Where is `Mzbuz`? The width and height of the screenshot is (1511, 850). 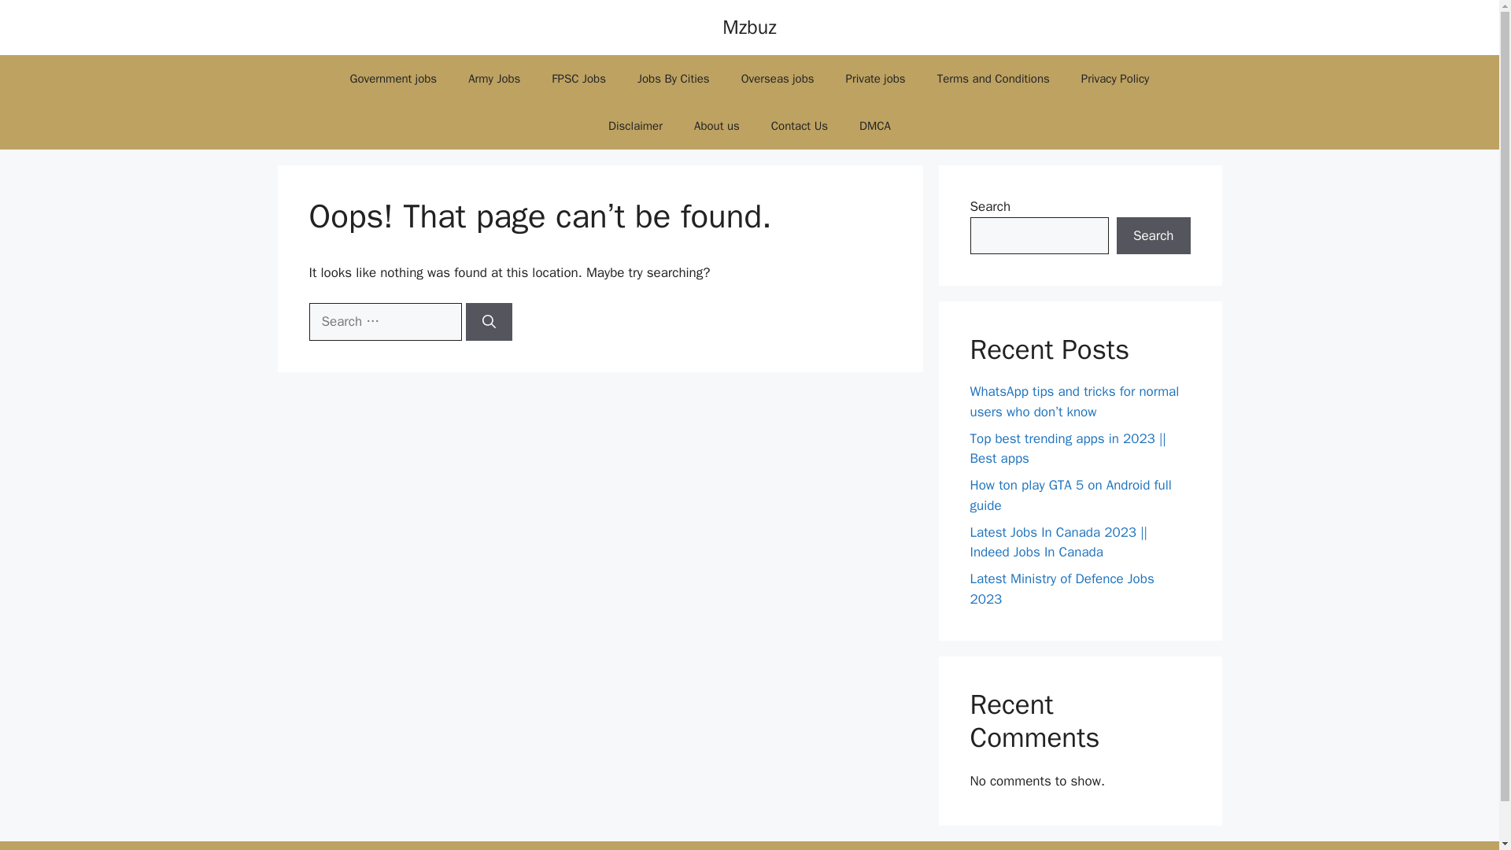 Mzbuz is located at coordinates (749, 27).